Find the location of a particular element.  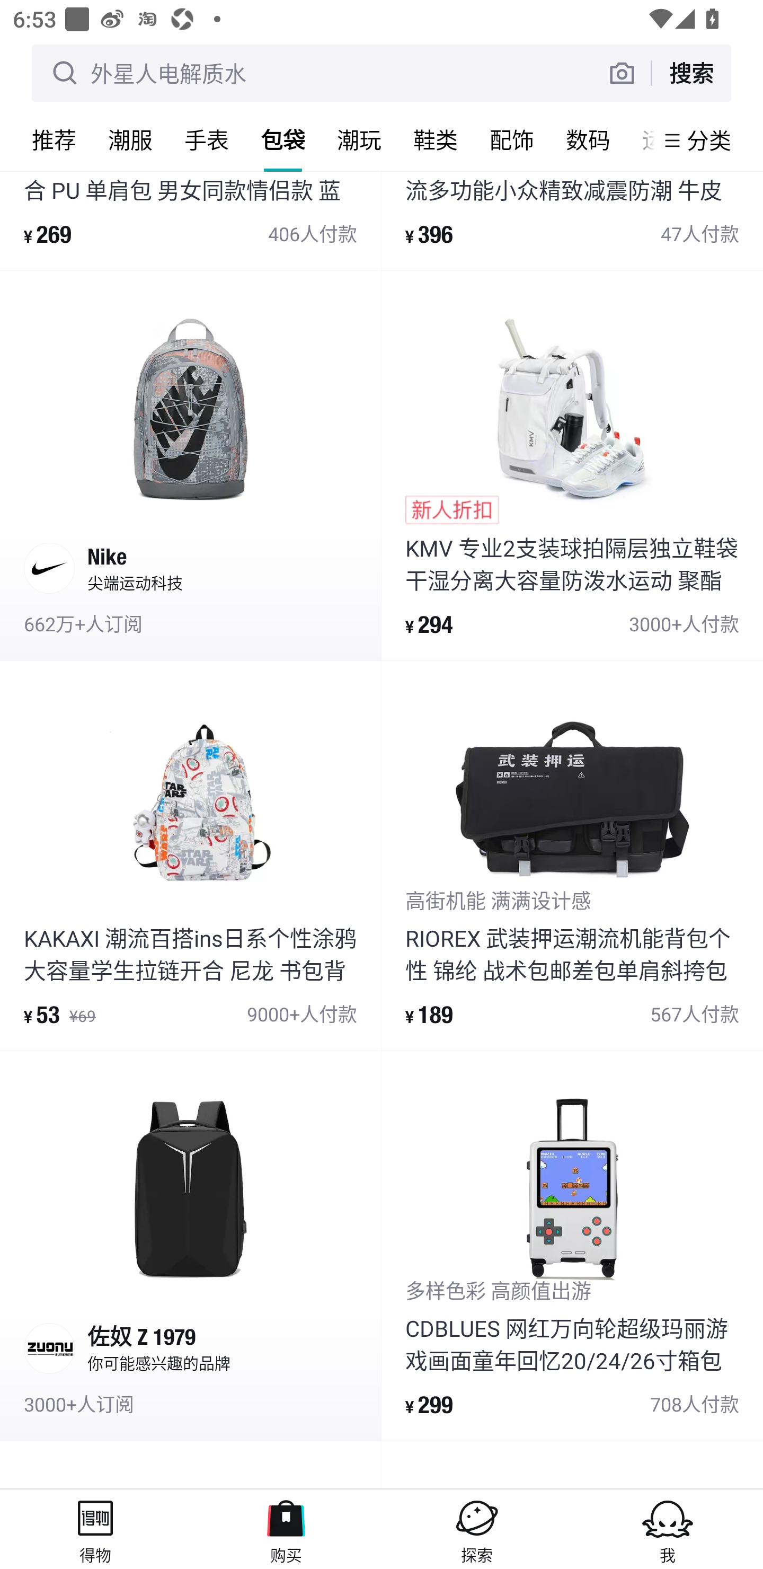

潮服 is located at coordinates (130, 139).